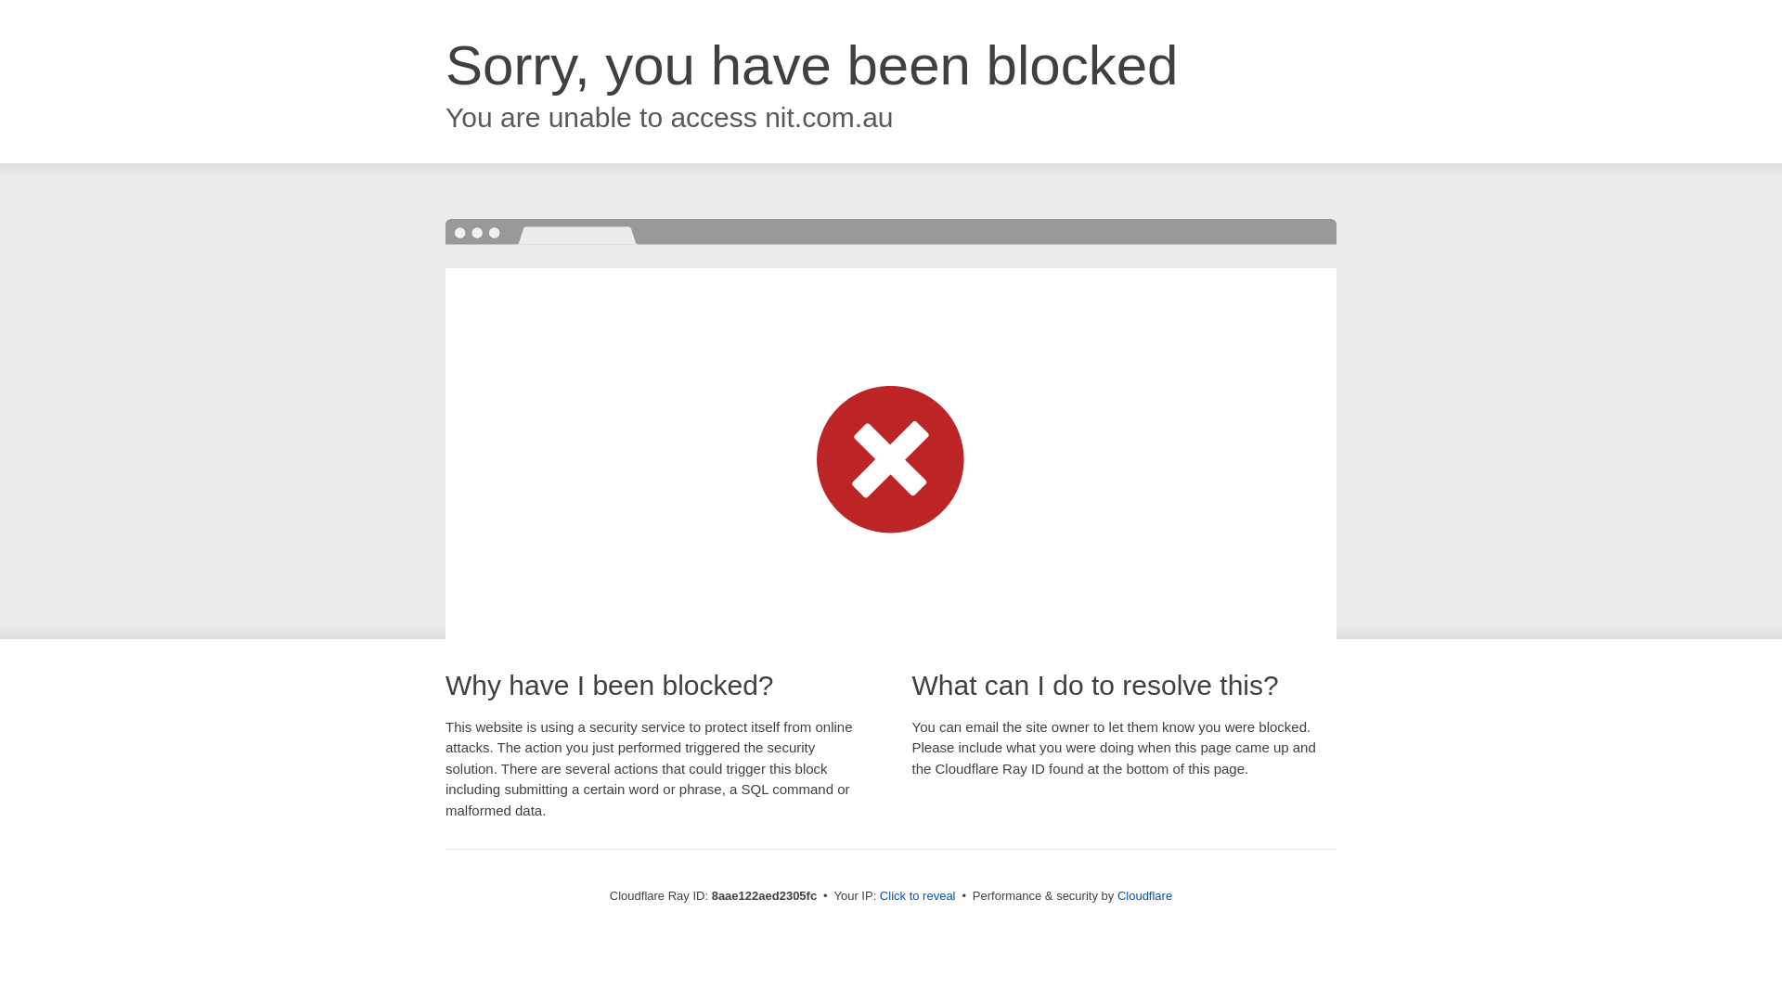 This screenshot has width=1782, height=1002. What do you see at coordinates (917, 896) in the screenshot?
I see `Click to reveal` at bounding box center [917, 896].